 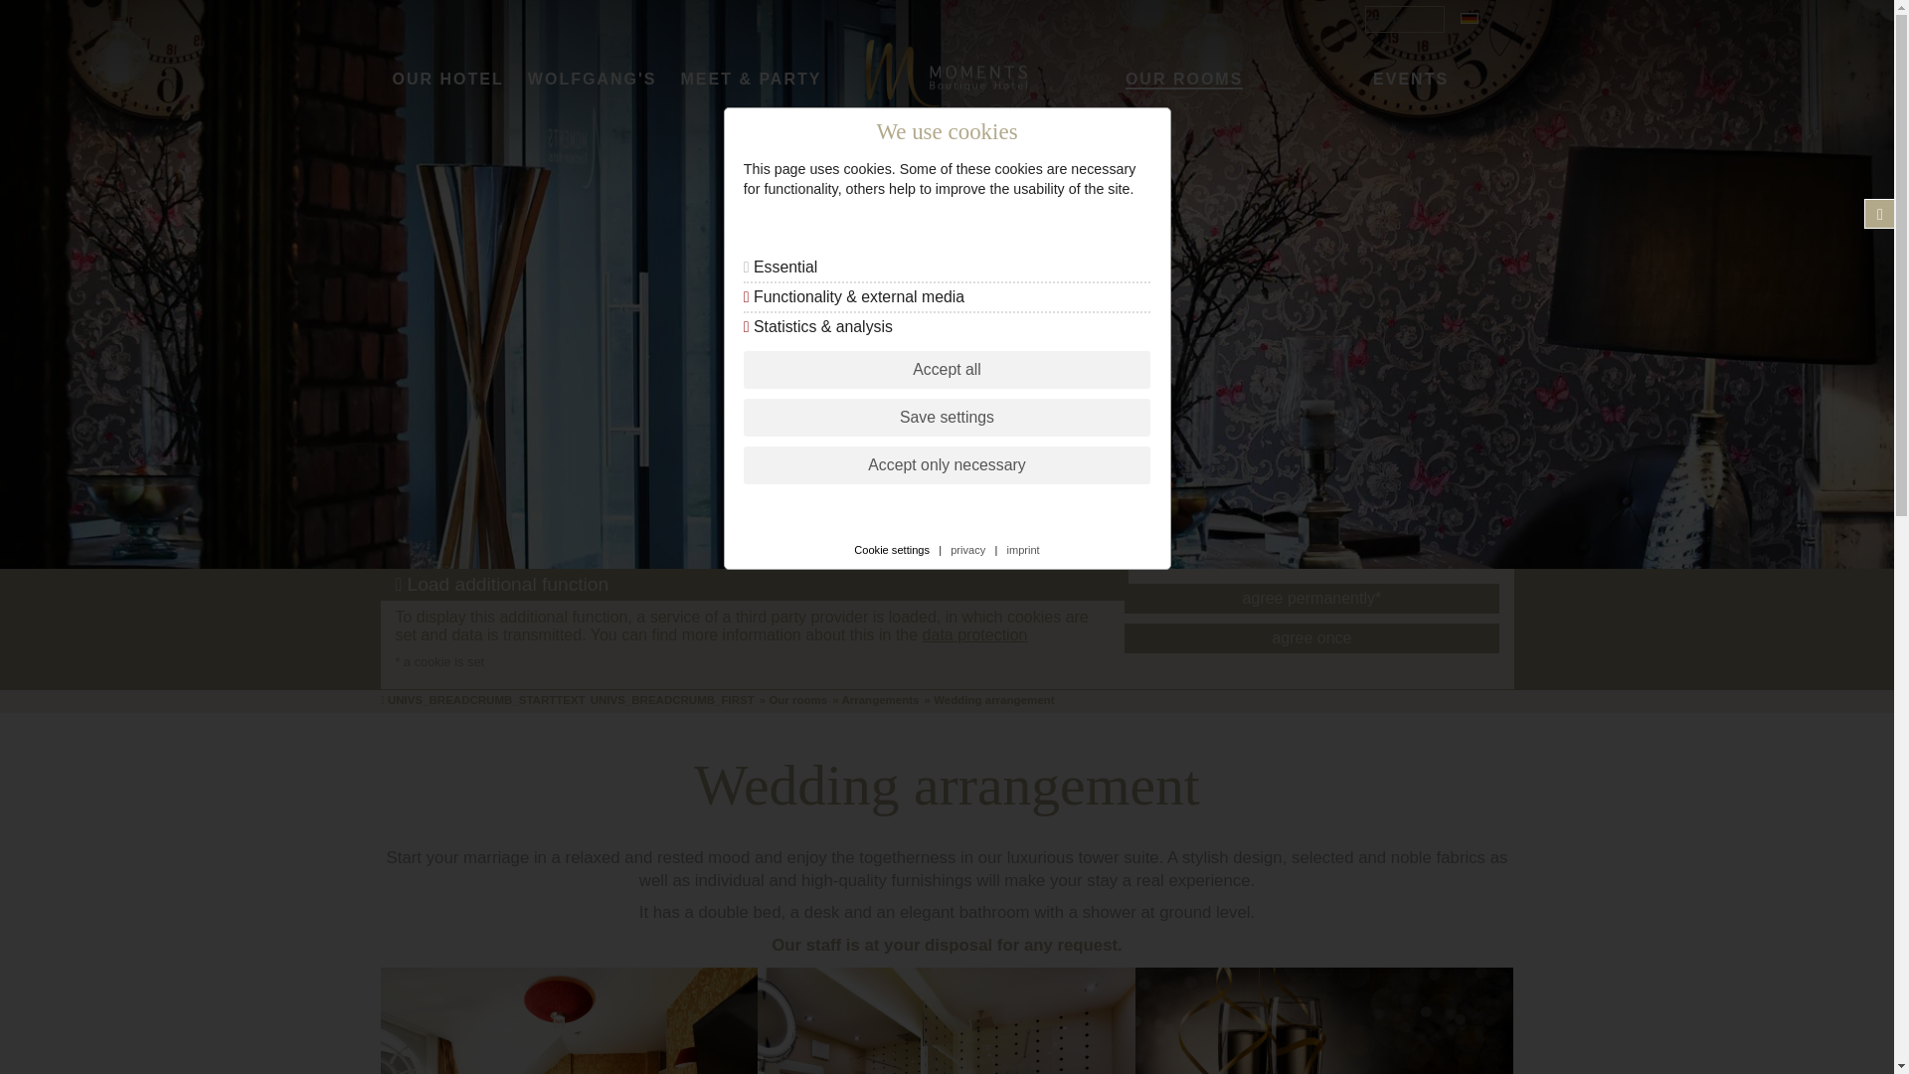 I want to click on 1, so click(x=20, y=20).